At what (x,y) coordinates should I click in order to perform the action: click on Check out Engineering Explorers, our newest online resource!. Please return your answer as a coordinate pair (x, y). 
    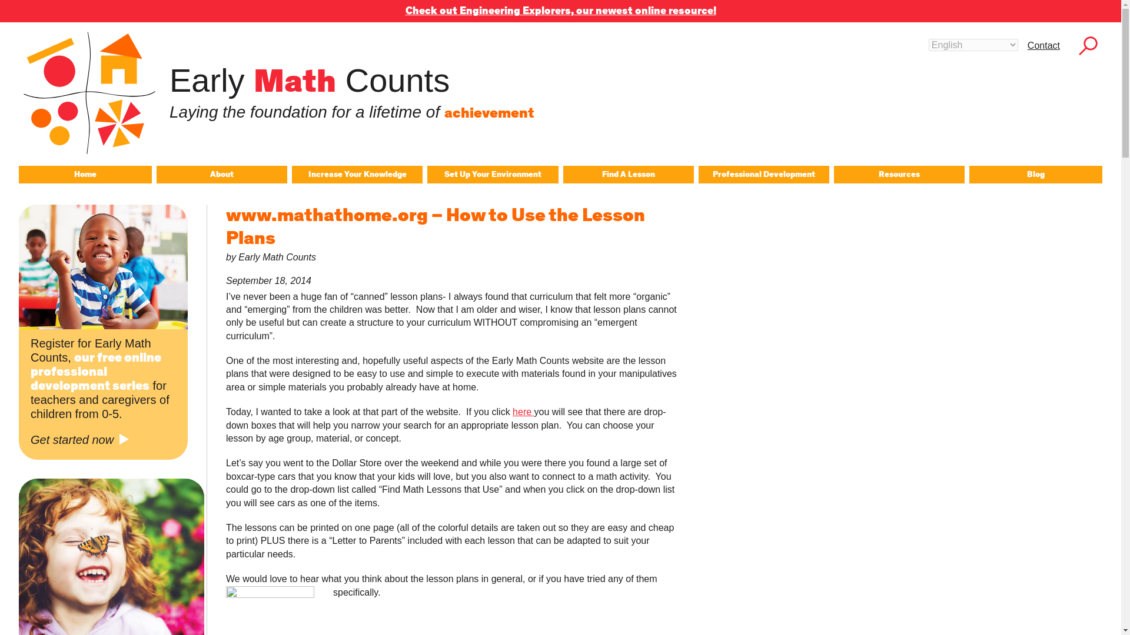
    Looking at the image, I should click on (560, 11).